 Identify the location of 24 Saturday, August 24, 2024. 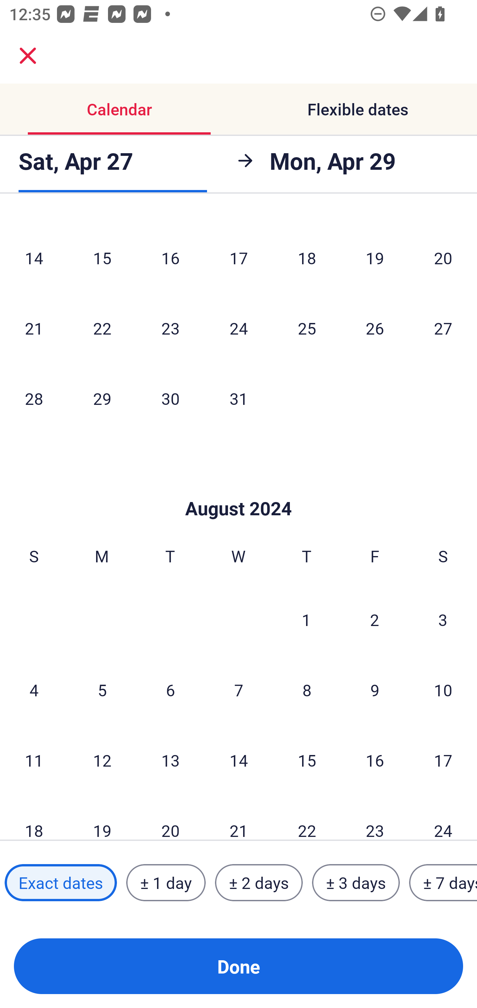
(443, 818).